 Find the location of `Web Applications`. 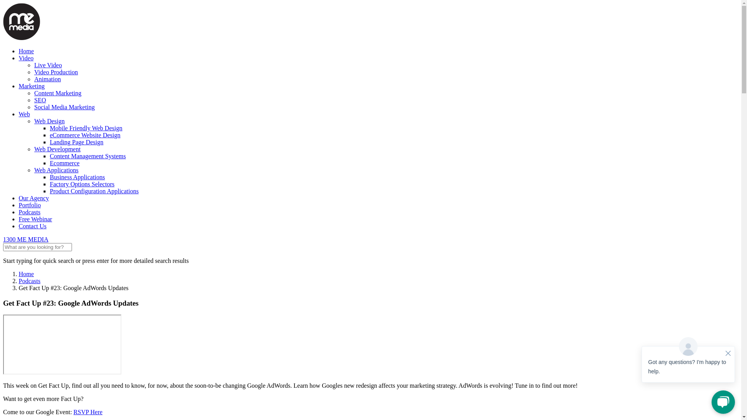

Web Applications is located at coordinates (56, 170).